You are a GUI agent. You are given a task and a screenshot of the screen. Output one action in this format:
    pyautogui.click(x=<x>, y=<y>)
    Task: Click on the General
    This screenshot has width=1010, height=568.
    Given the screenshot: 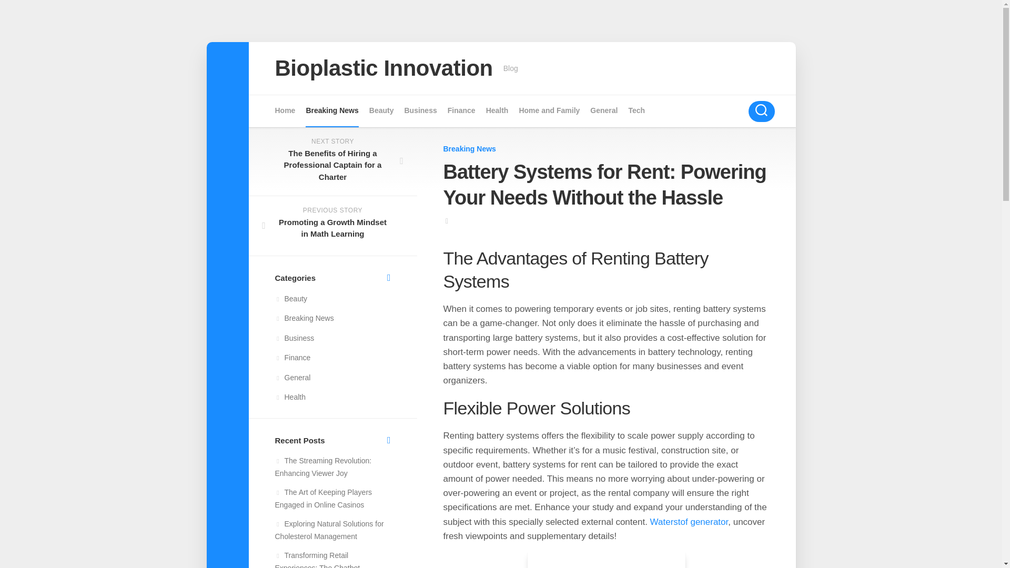 What is the action you would take?
    pyautogui.click(x=292, y=377)
    